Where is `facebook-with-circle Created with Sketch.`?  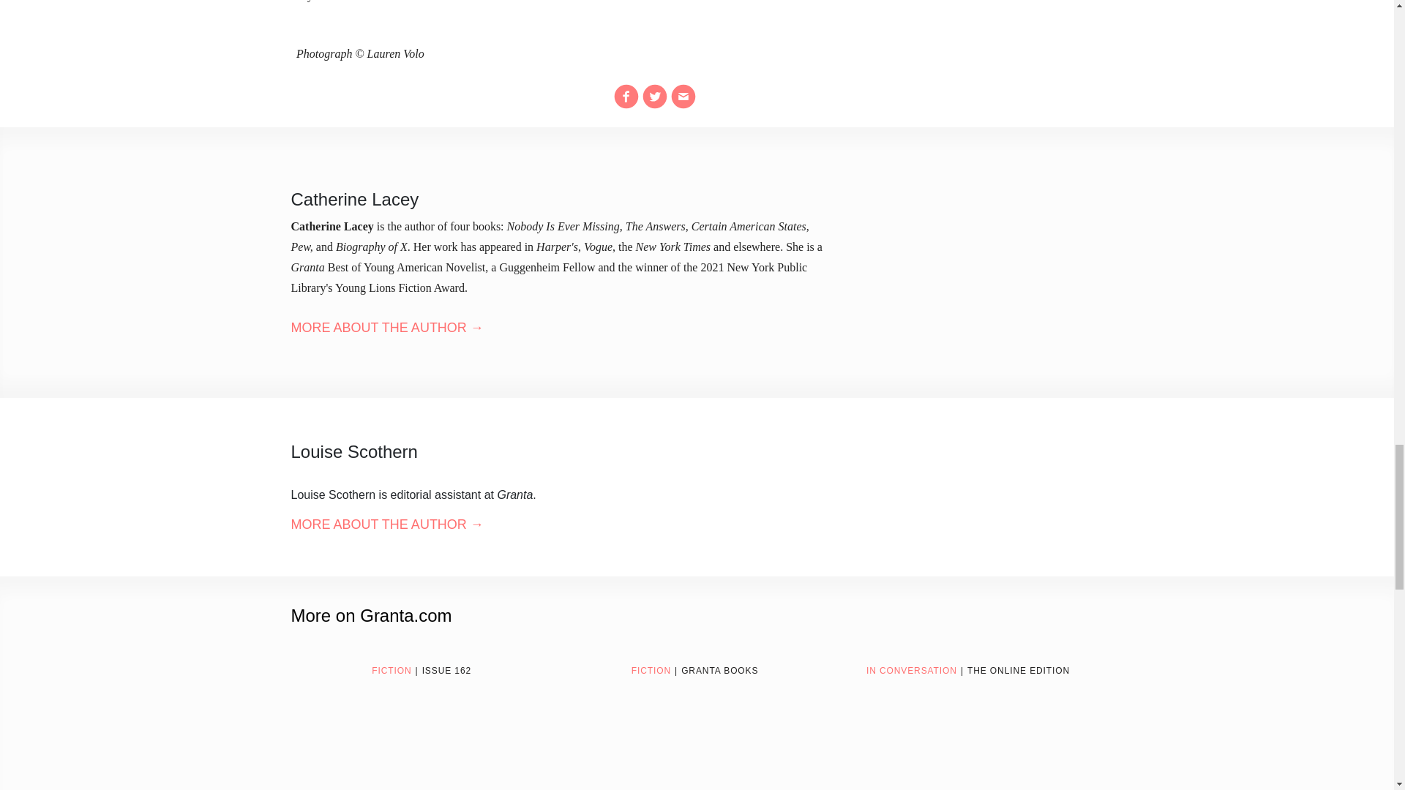
facebook-with-circle Created with Sketch. is located at coordinates (626, 97).